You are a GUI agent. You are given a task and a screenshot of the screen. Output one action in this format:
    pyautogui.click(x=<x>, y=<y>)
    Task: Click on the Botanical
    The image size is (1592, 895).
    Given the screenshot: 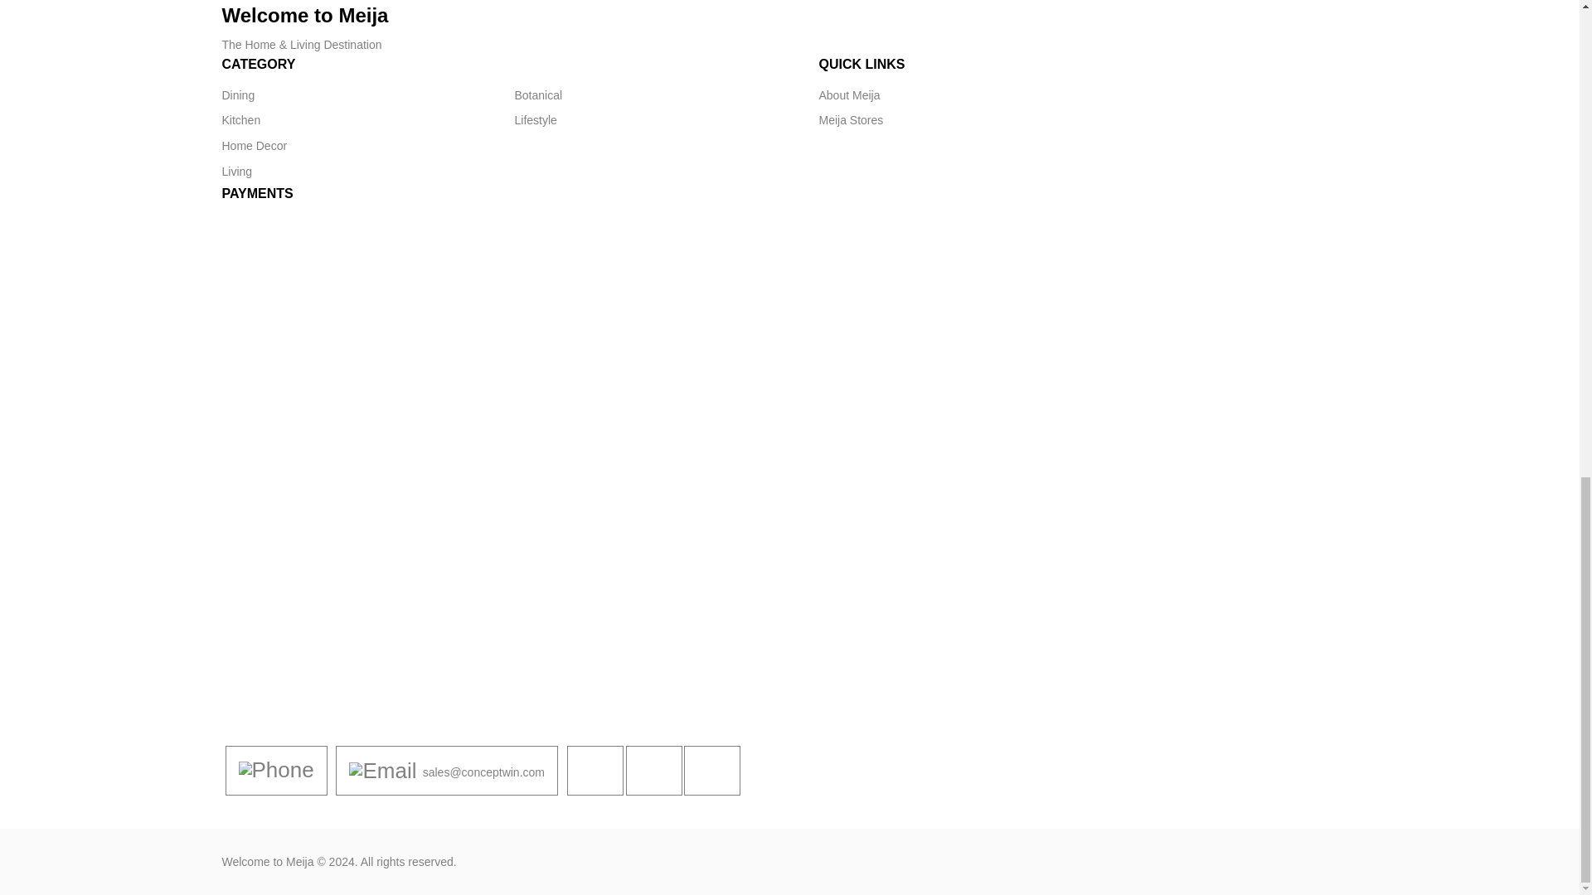 What is the action you would take?
    pyautogui.click(x=537, y=95)
    